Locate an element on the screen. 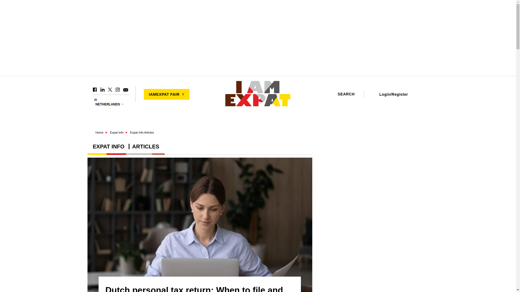  Twitter is located at coordinates (110, 90).